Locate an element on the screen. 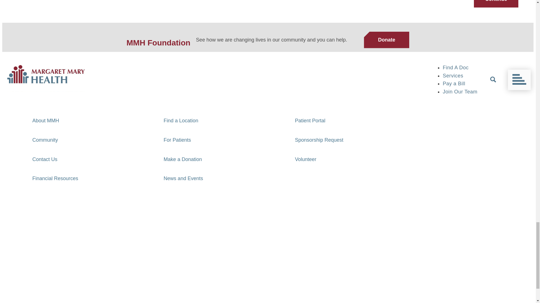  Find a Doctor is located at coordinates (159, 103).